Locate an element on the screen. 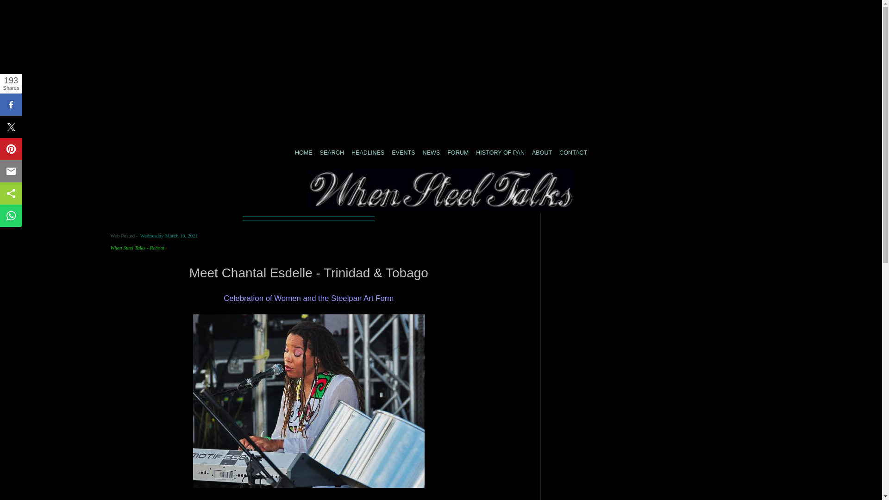 This screenshot has height=500, width=889. EVENTS is located at coordinates (403, 153).